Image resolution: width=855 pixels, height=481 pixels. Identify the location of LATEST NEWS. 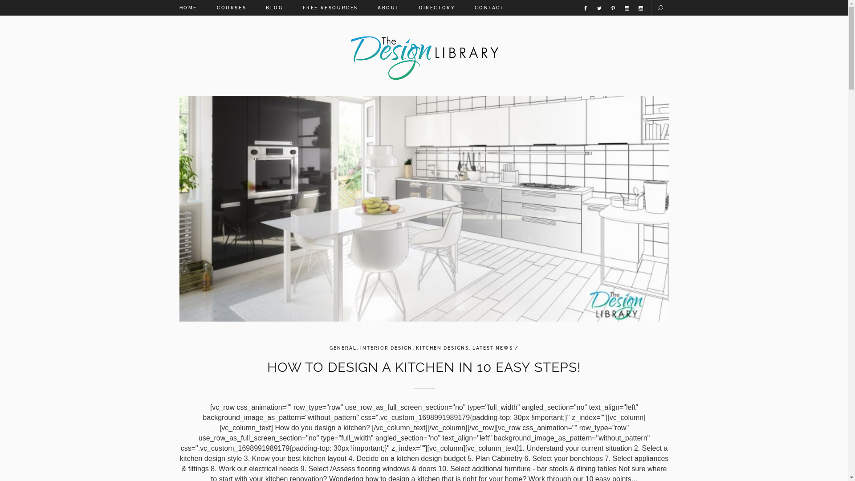
(493, 348).